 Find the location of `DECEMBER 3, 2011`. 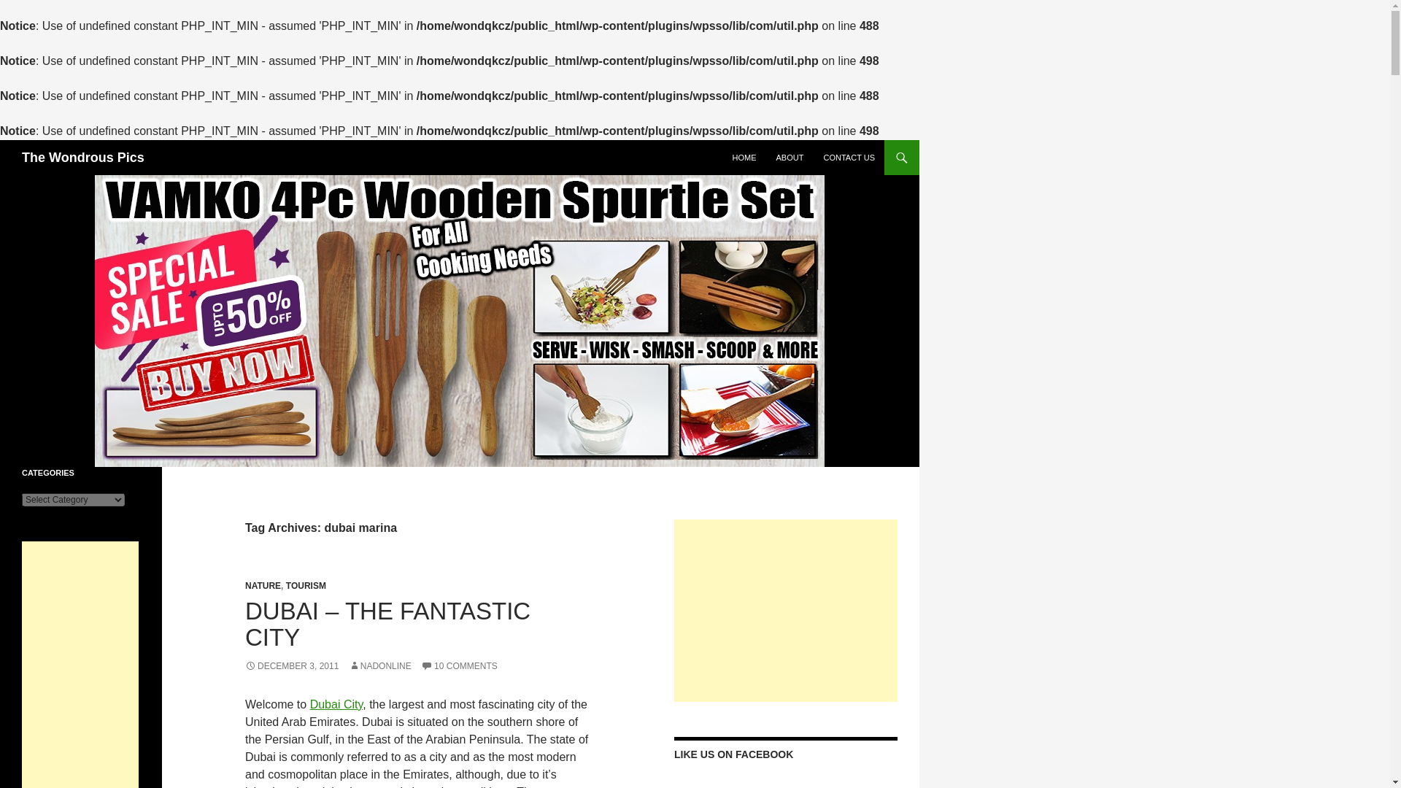

DECEMBER 3, 2011 is located at coordinates (292, 666).